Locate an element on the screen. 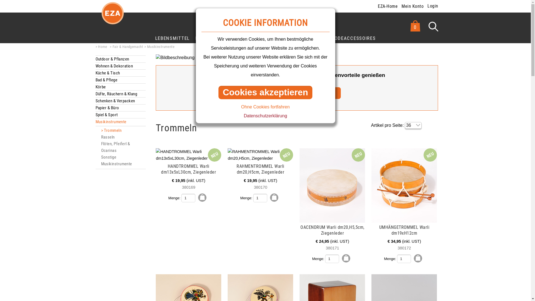 The width and height of the screenshot is (535, 301). Musikinstrumente is located at coordinates (111, 122).